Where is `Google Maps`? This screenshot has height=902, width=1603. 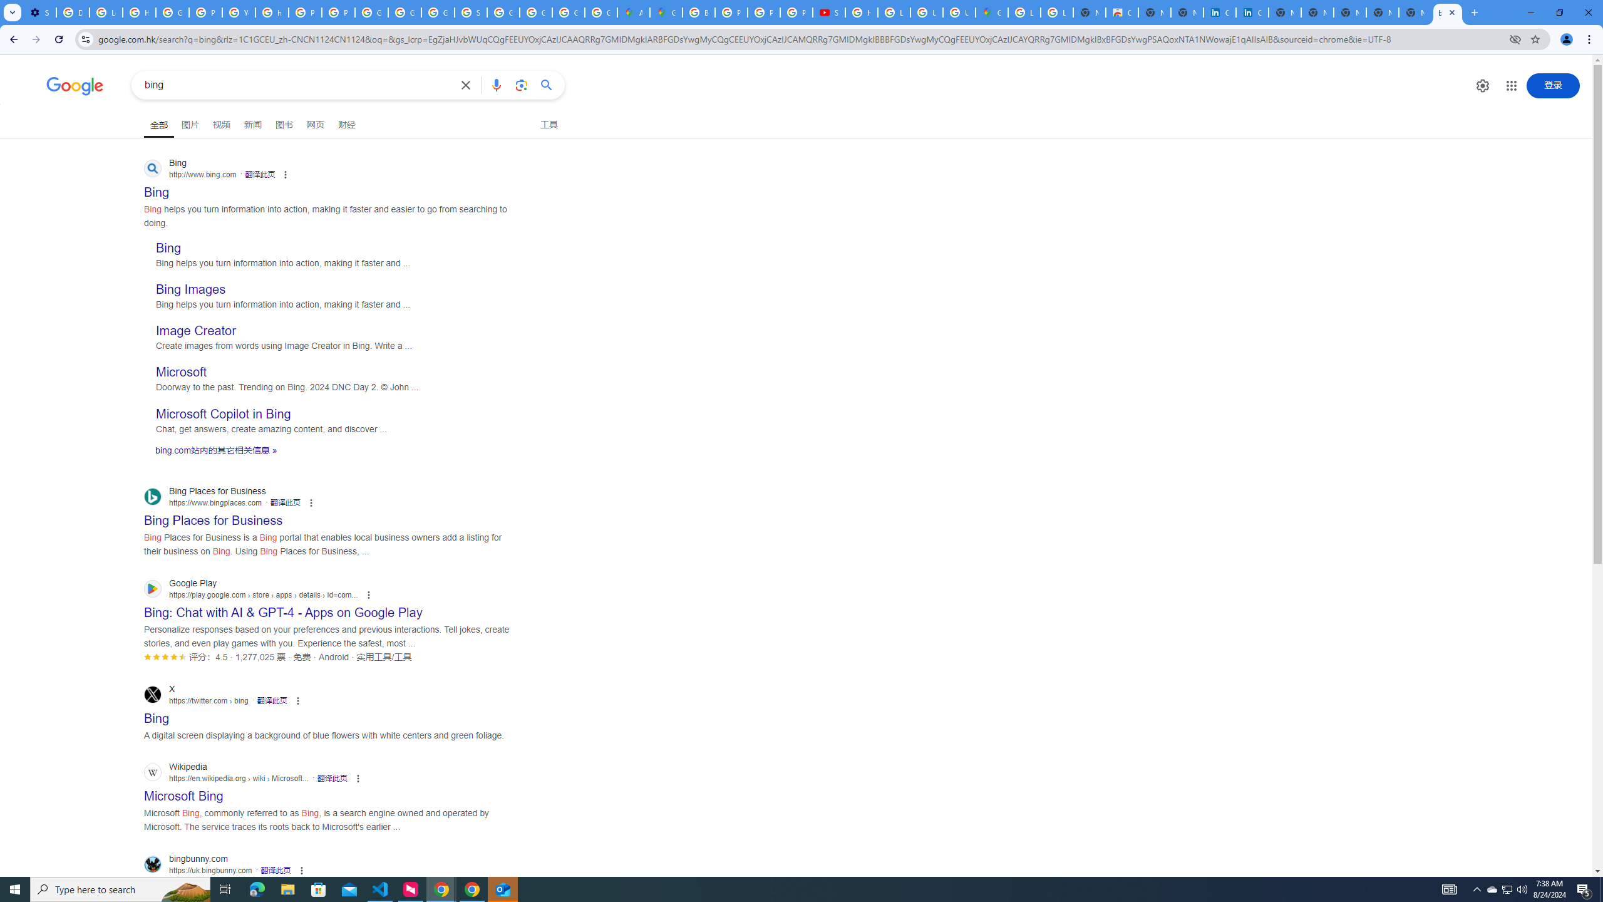
Google Maps is located at coordinates (666, 13).